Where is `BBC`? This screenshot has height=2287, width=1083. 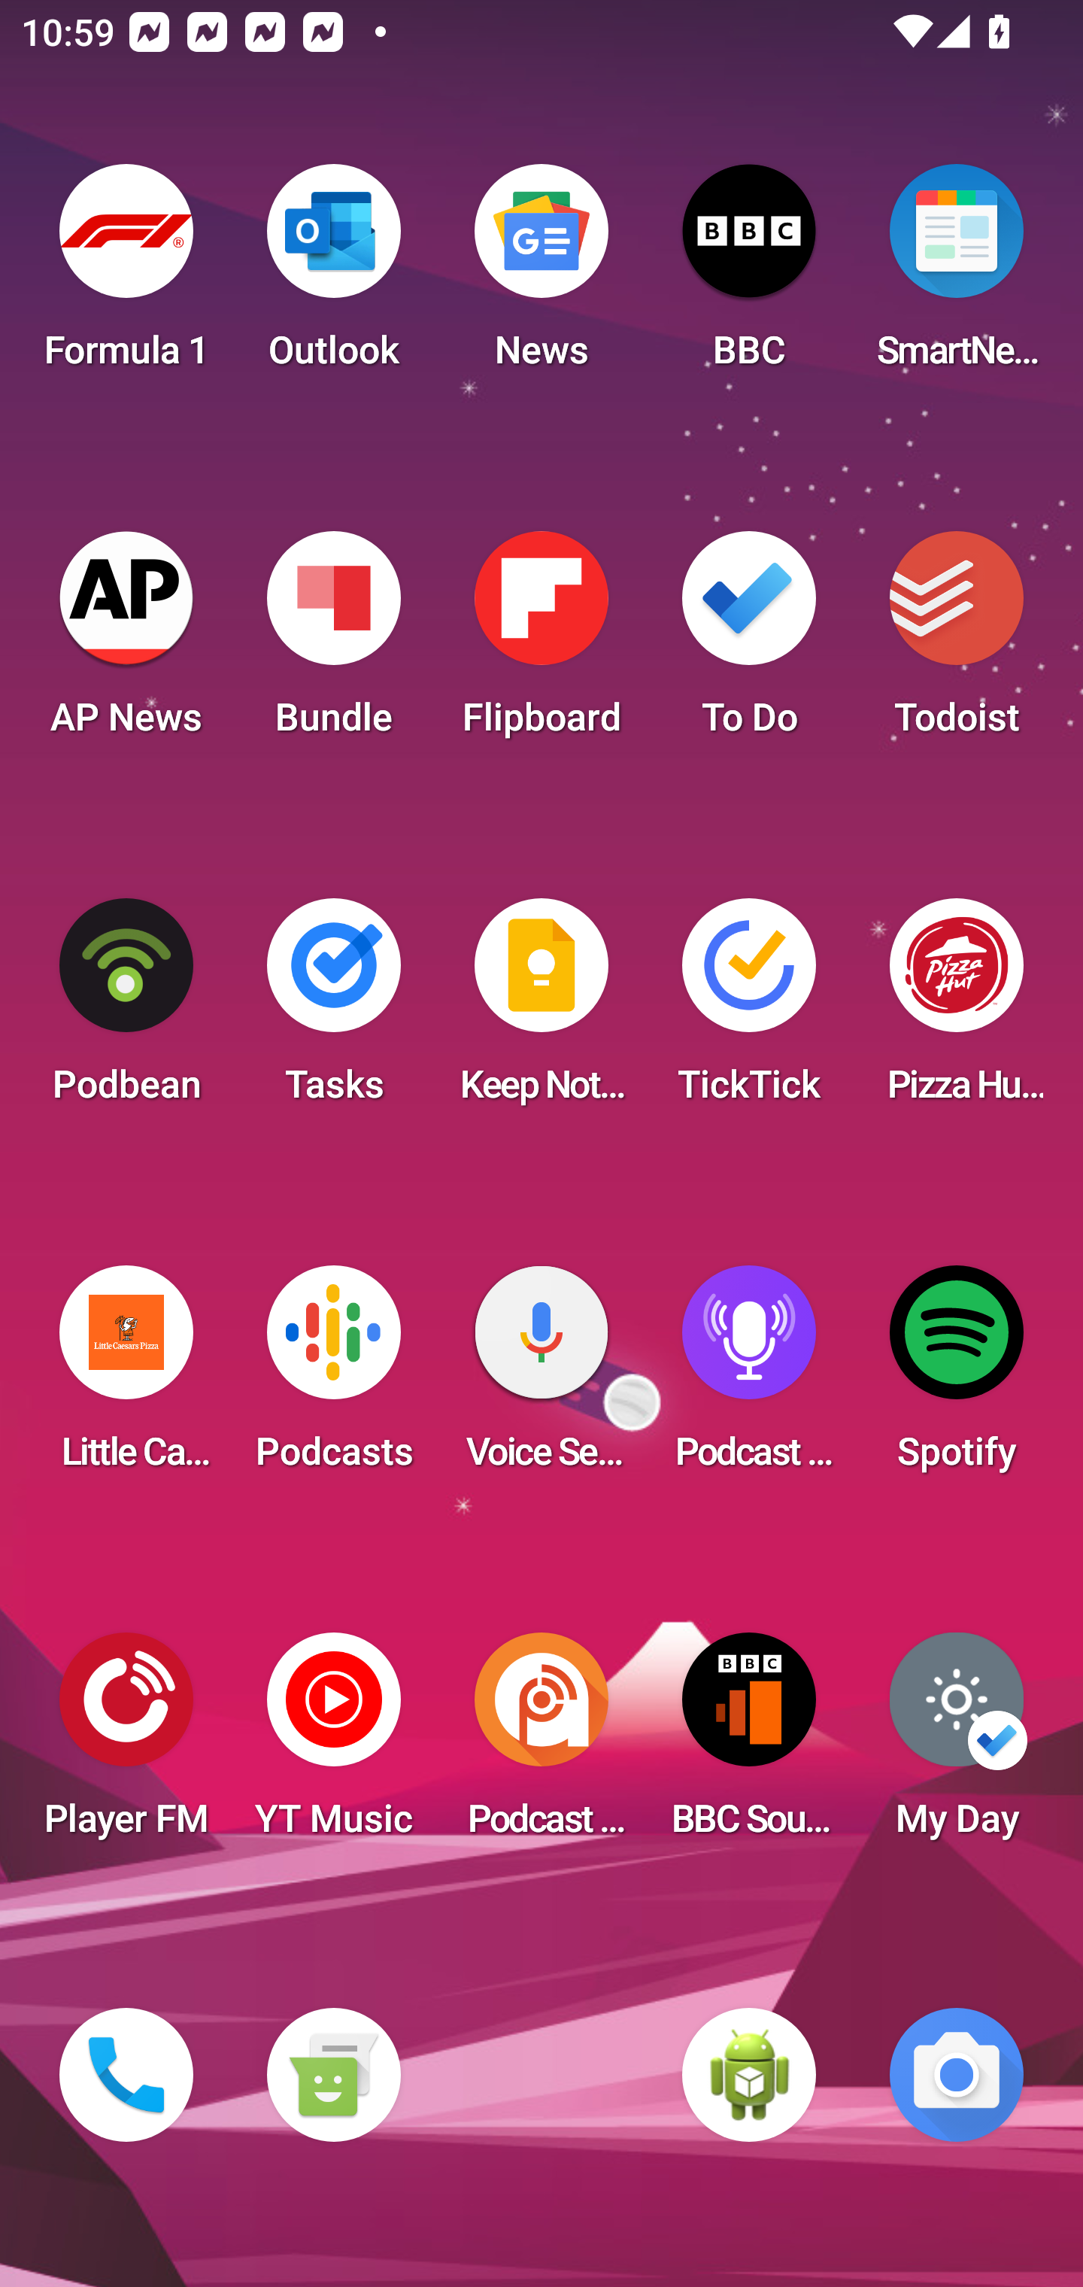
BBC is located at coordinates (749, 275).